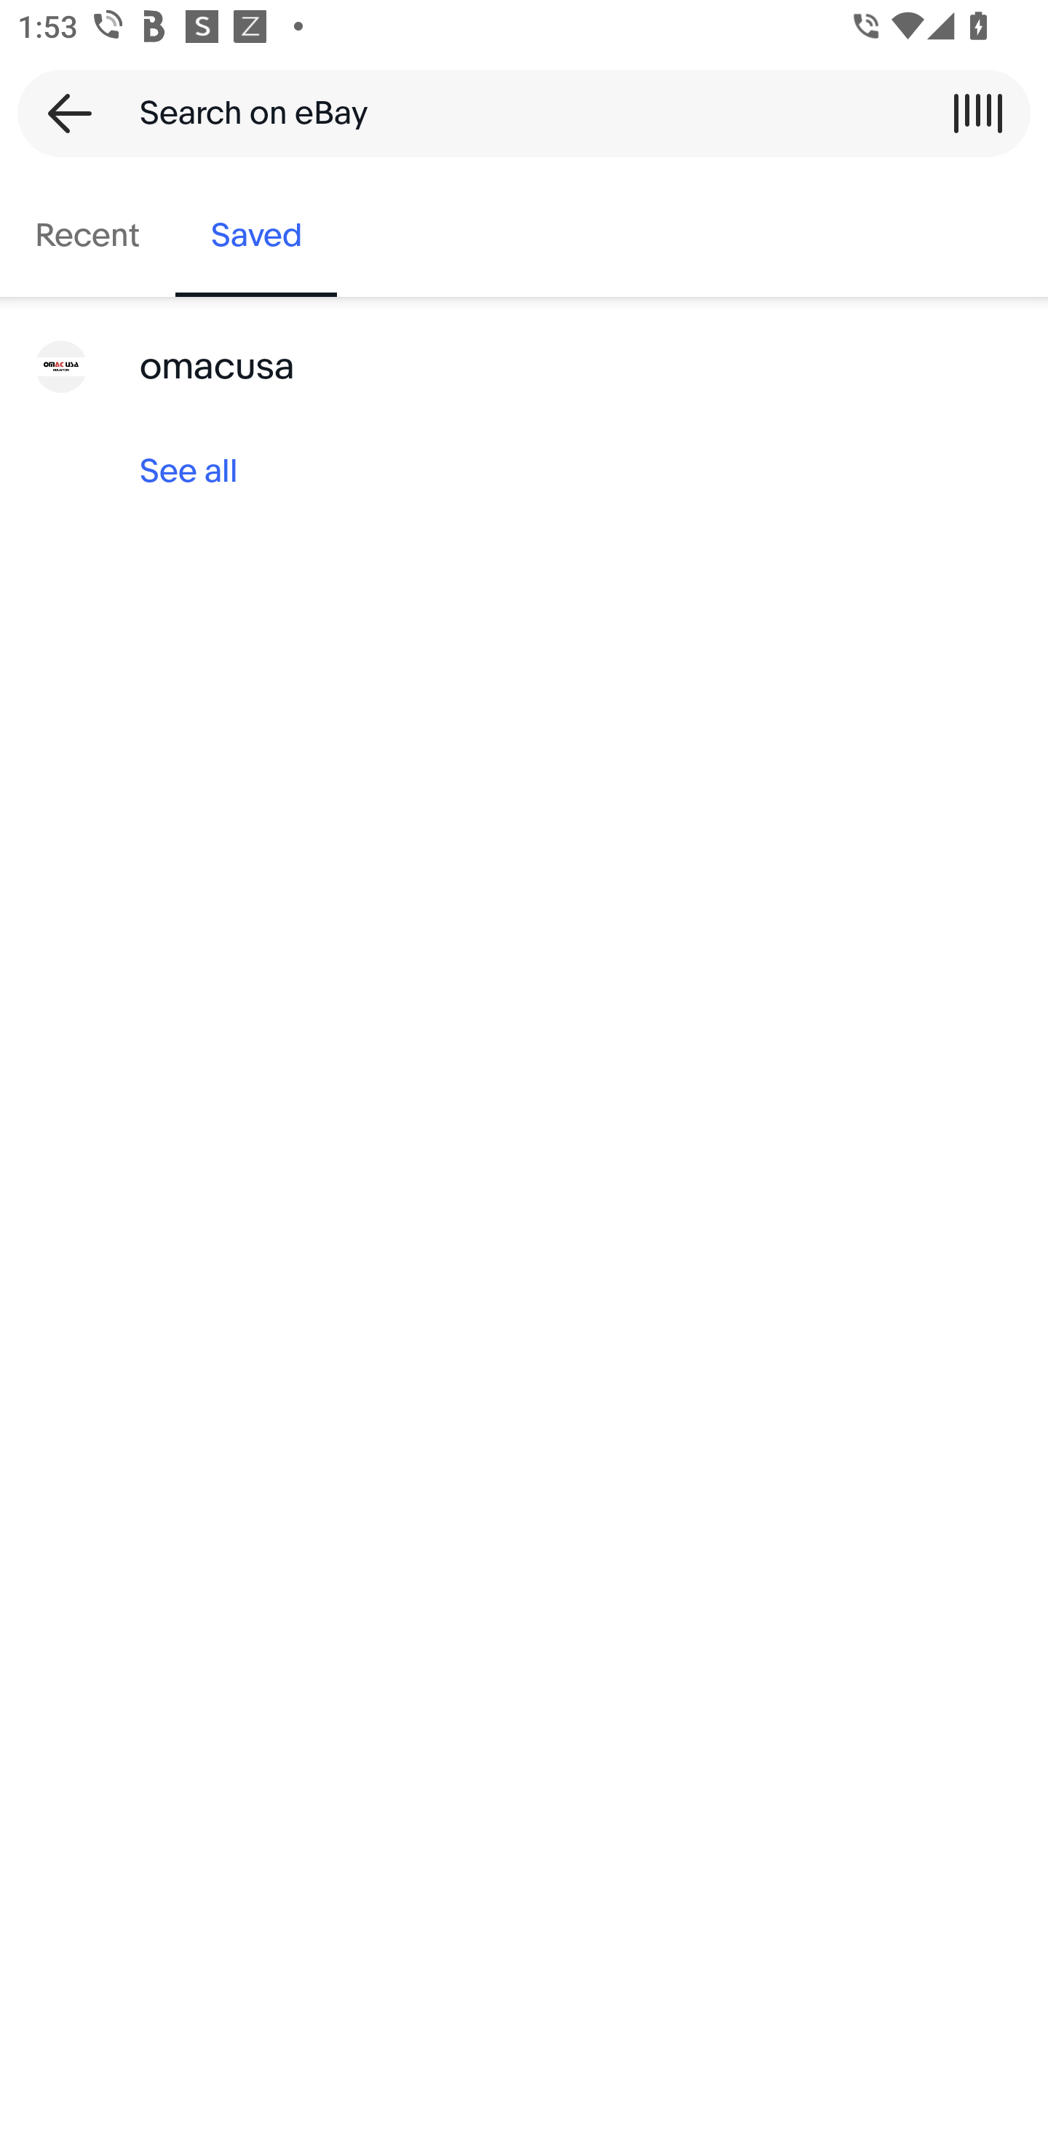 The width and height of the screenshot is (1048, 2154). Describe the element at coordinates (524, 367) in the screenshot. I see `User Search omacusa: omacusa` at that location.